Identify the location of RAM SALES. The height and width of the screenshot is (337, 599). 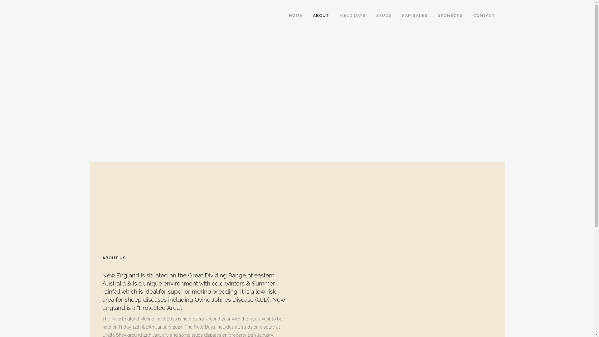
(414, 16).